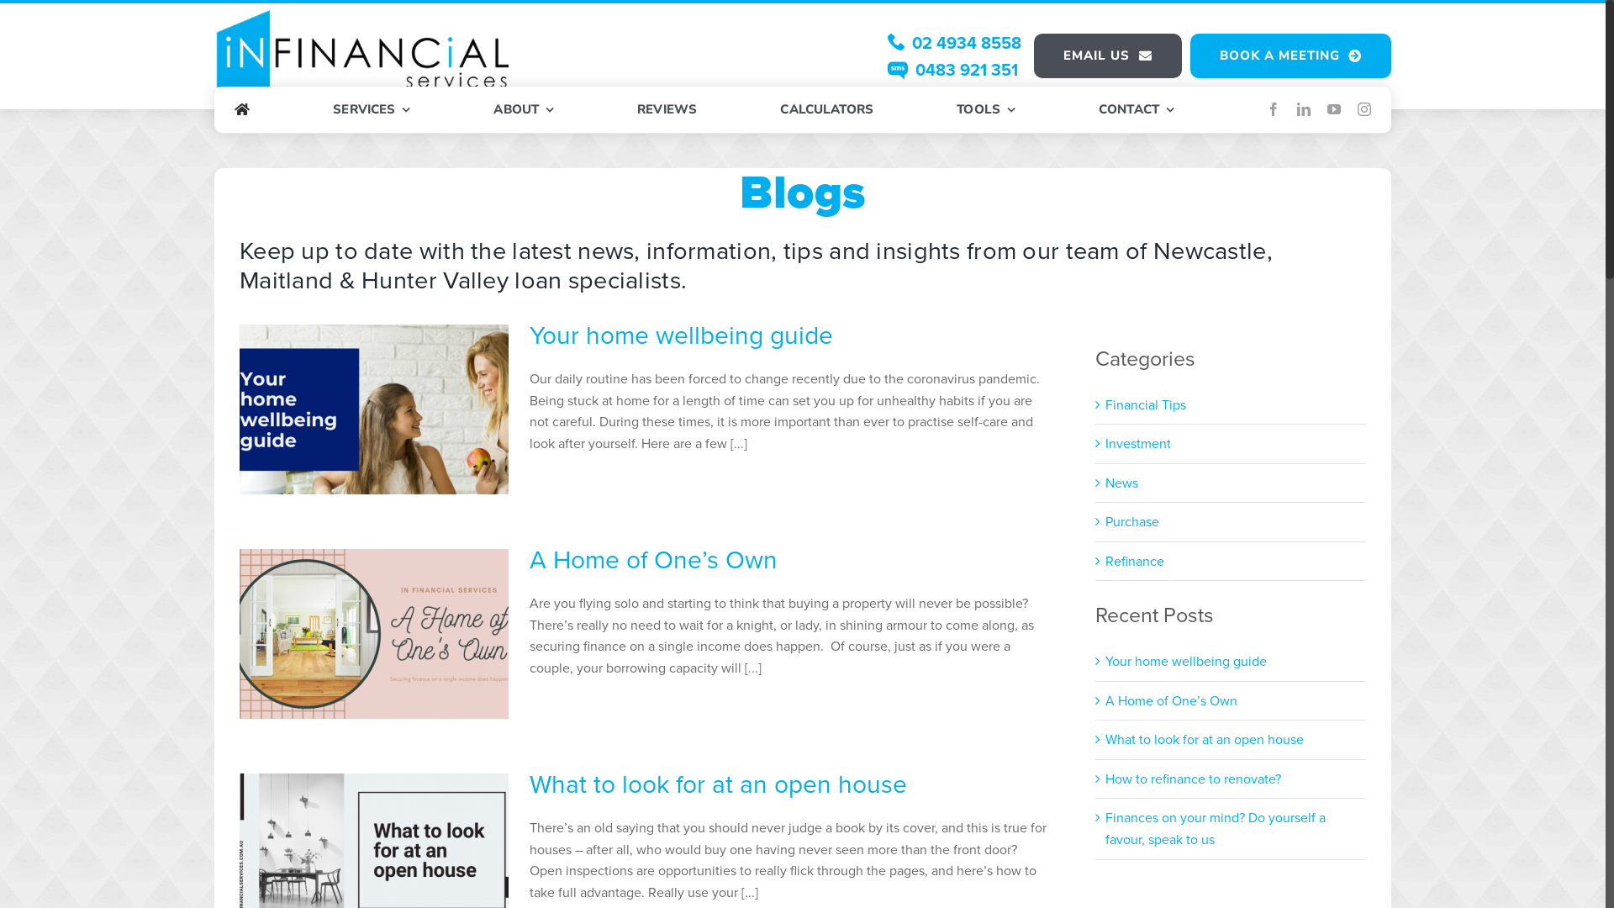 The width and height of the screenshot is (1614, 908). I want to click on Finances on your mind? Do yourself a favour, speak to us, so click(1216, 829).